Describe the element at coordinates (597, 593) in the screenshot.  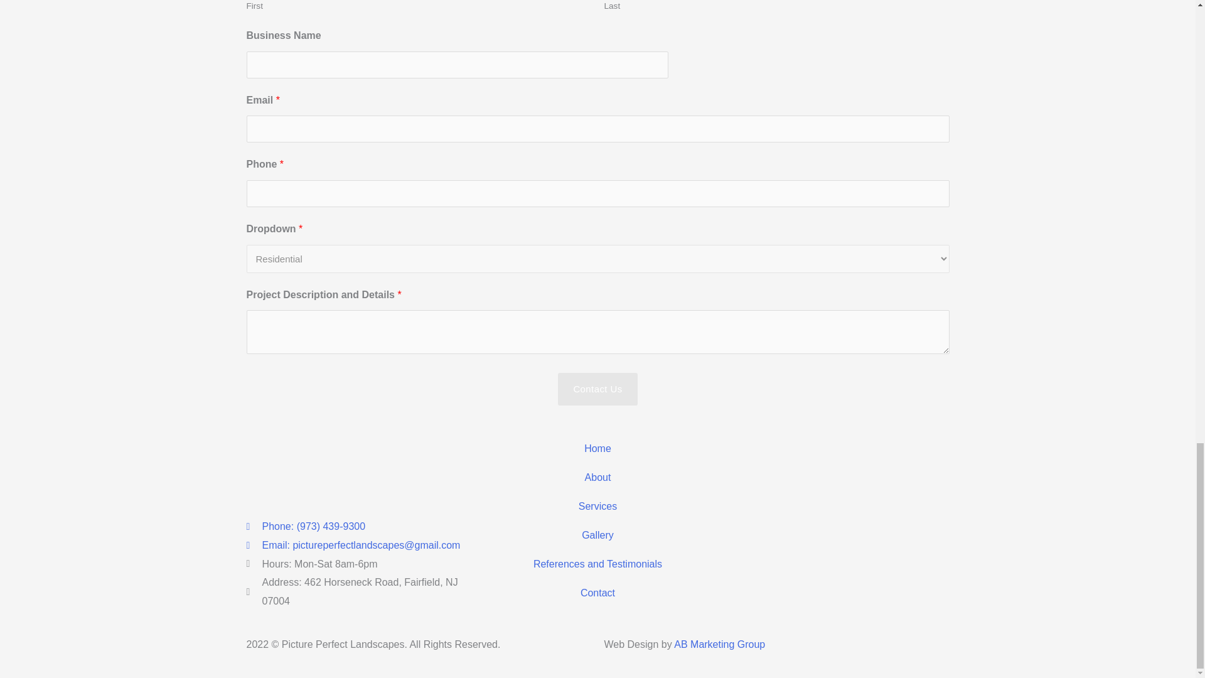
I see `Contact` at that location.